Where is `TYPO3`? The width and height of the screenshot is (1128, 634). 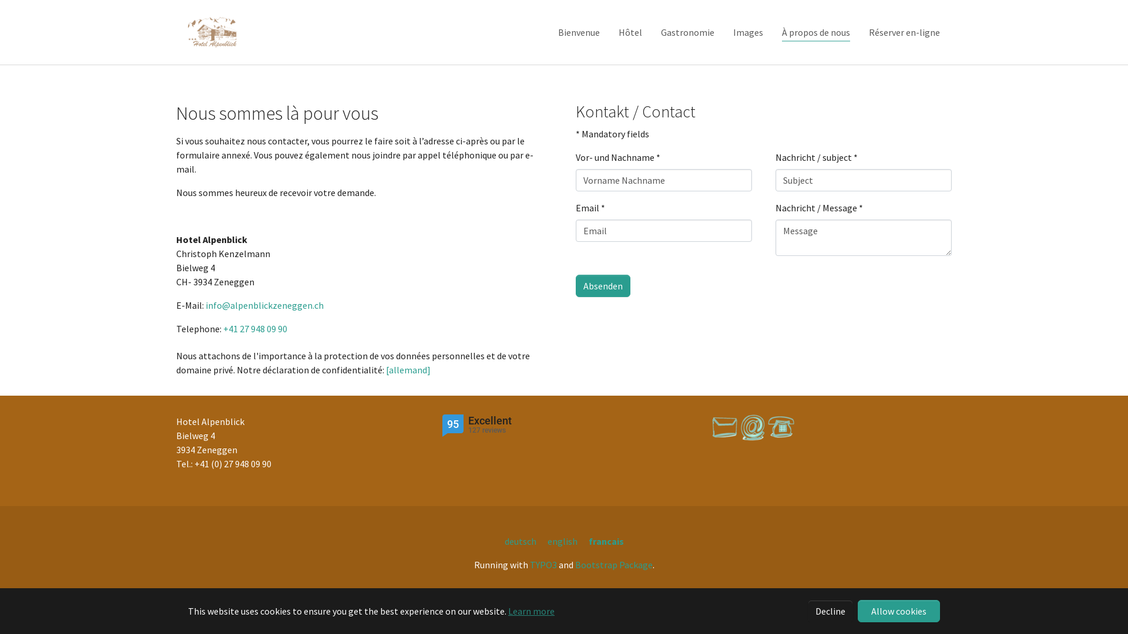
TYPO3 is located at coordinates (543, 565).